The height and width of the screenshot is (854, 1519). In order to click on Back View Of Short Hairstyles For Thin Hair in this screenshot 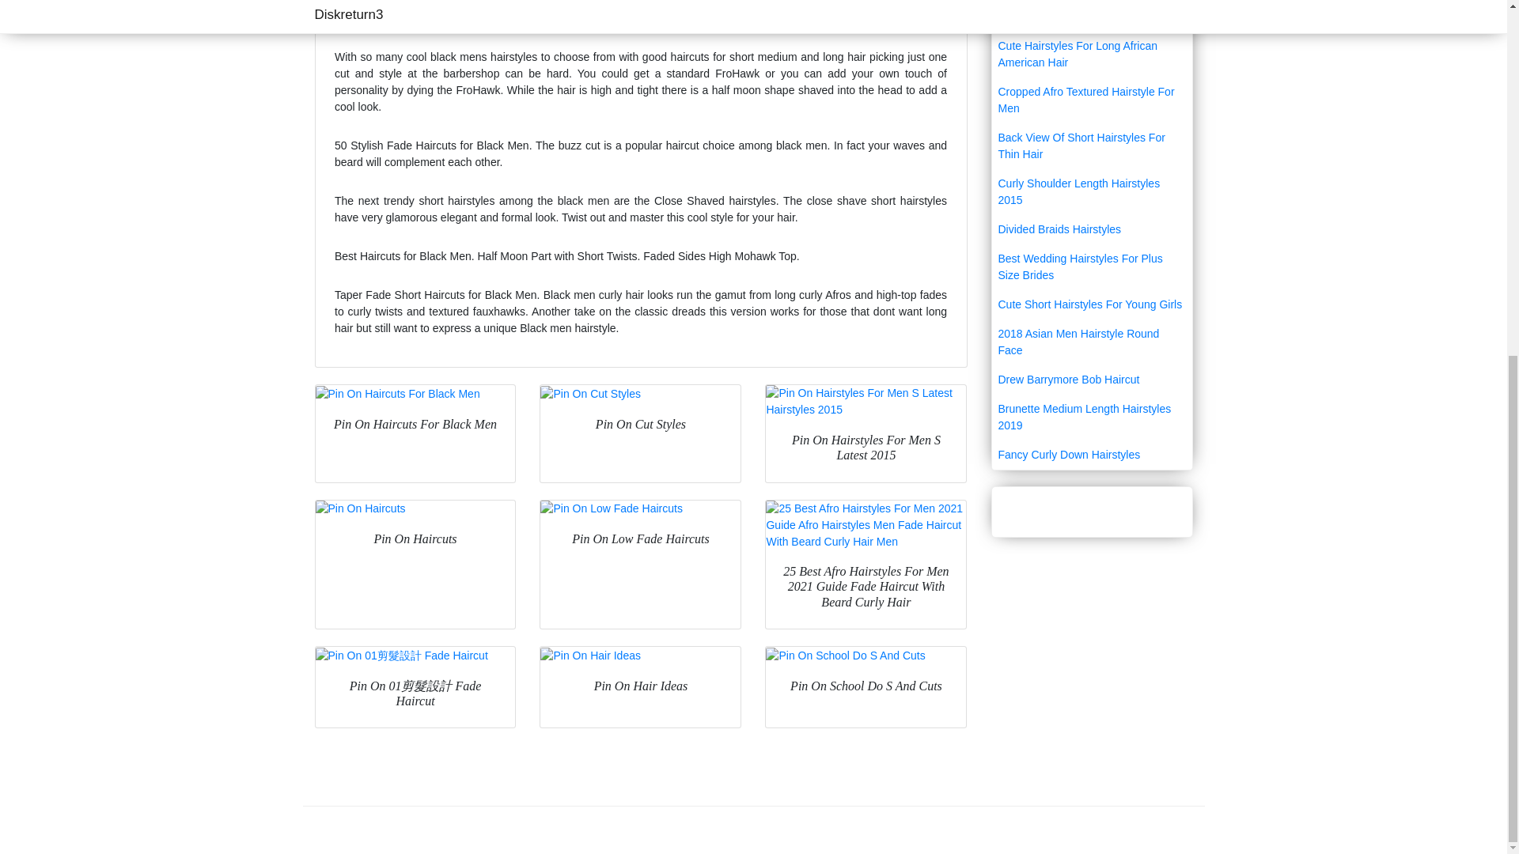, I will do `click(1092, 145)`.